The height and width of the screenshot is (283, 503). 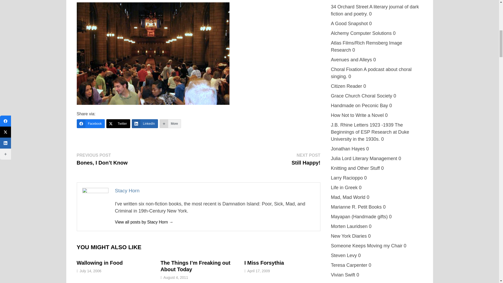 I want to click on Facebook, so click(x=90, y=124).